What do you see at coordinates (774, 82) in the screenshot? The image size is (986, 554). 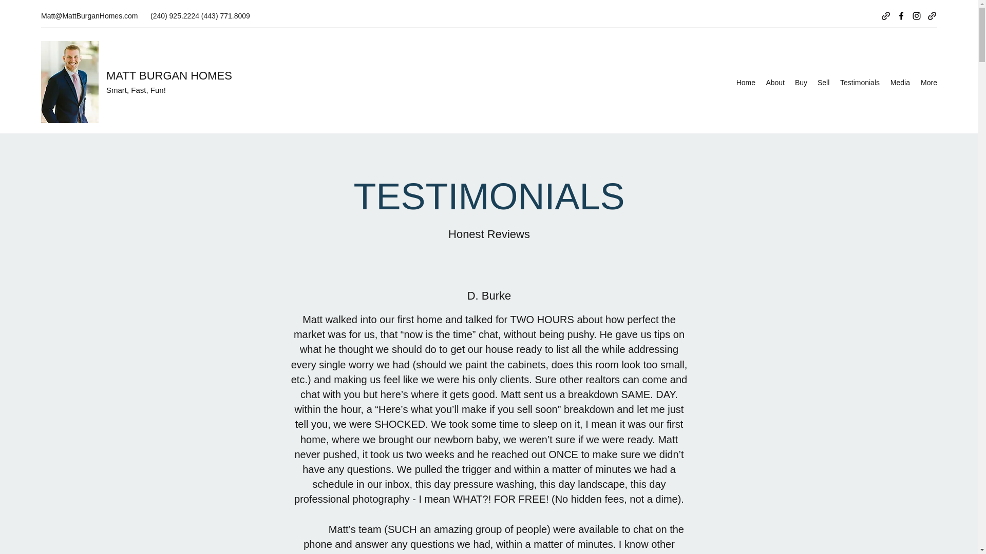 I see `About` at bounding box center [774, 82].